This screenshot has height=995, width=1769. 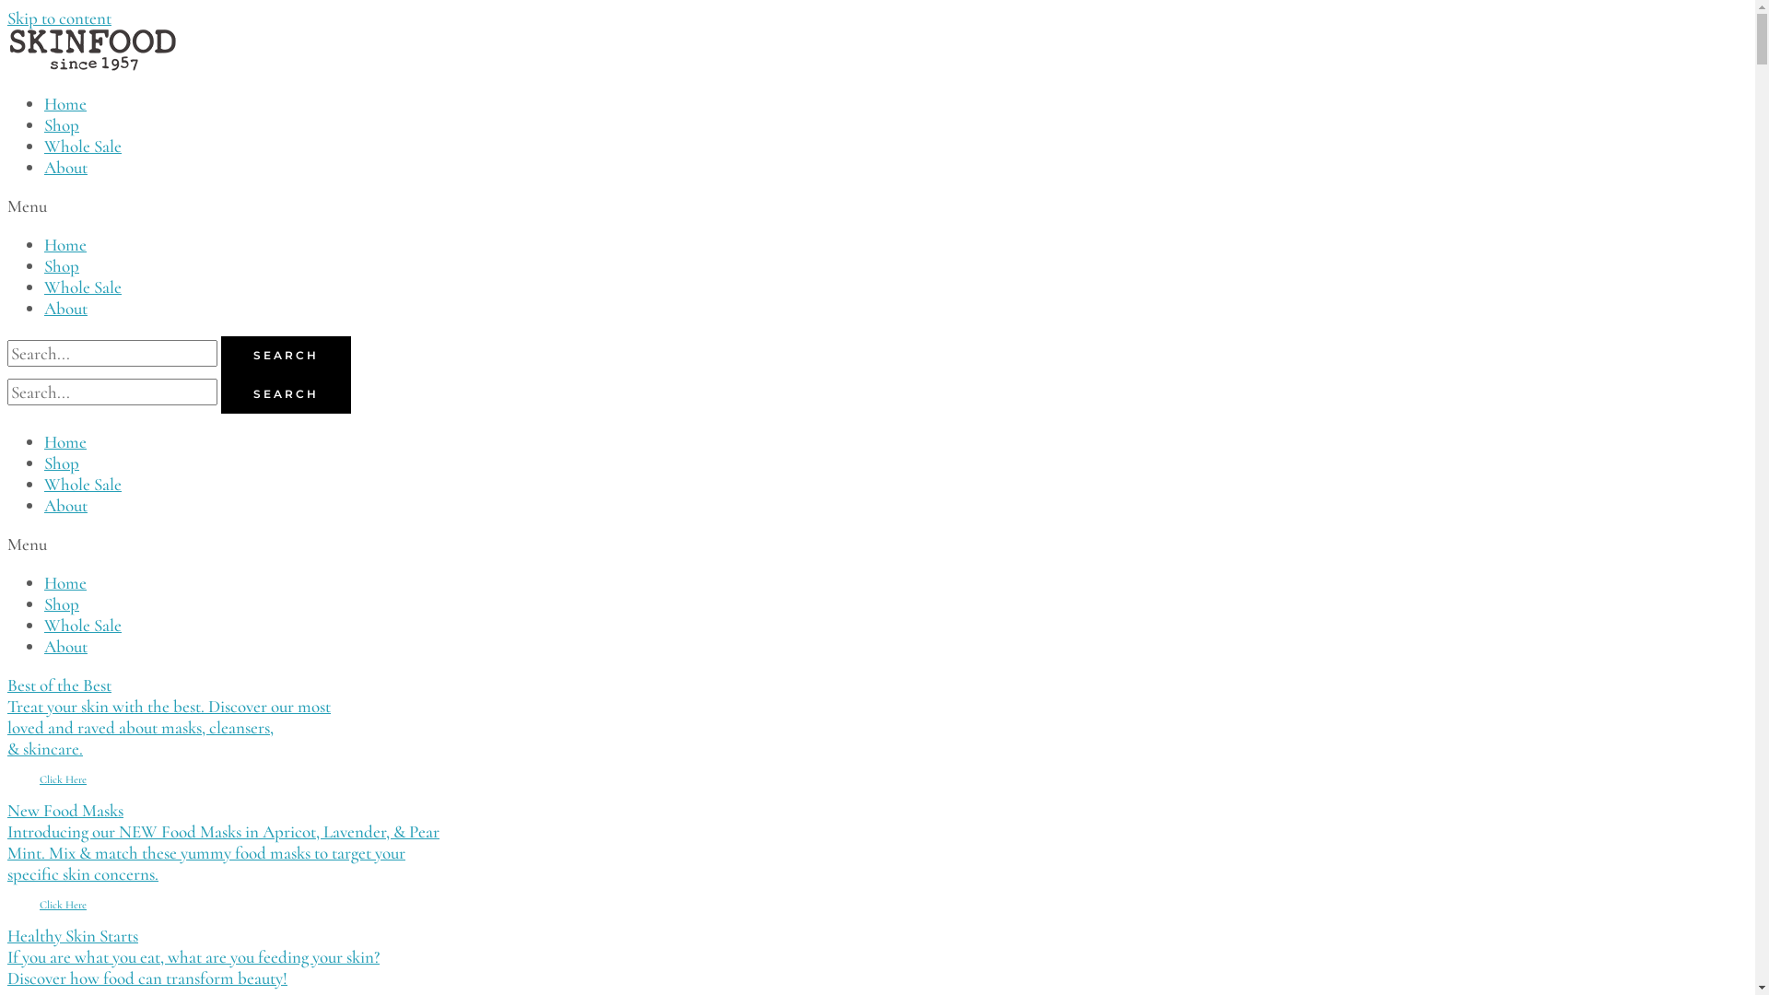 What do you see at coordinates (65, 103) in the screenshot?
I see `Home` at bounding box center [65, 103].